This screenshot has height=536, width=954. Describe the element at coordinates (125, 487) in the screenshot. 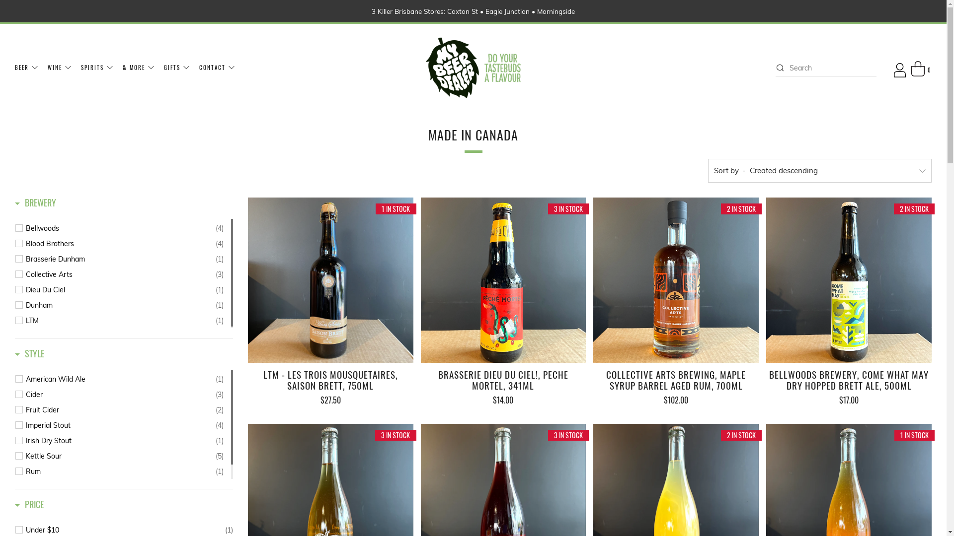

I see `Saison
(2)` at that location.